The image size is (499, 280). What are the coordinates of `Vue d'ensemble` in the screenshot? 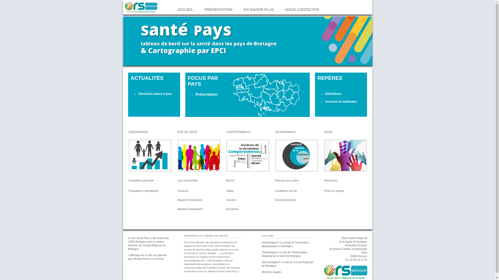 It's located at (187, 180).